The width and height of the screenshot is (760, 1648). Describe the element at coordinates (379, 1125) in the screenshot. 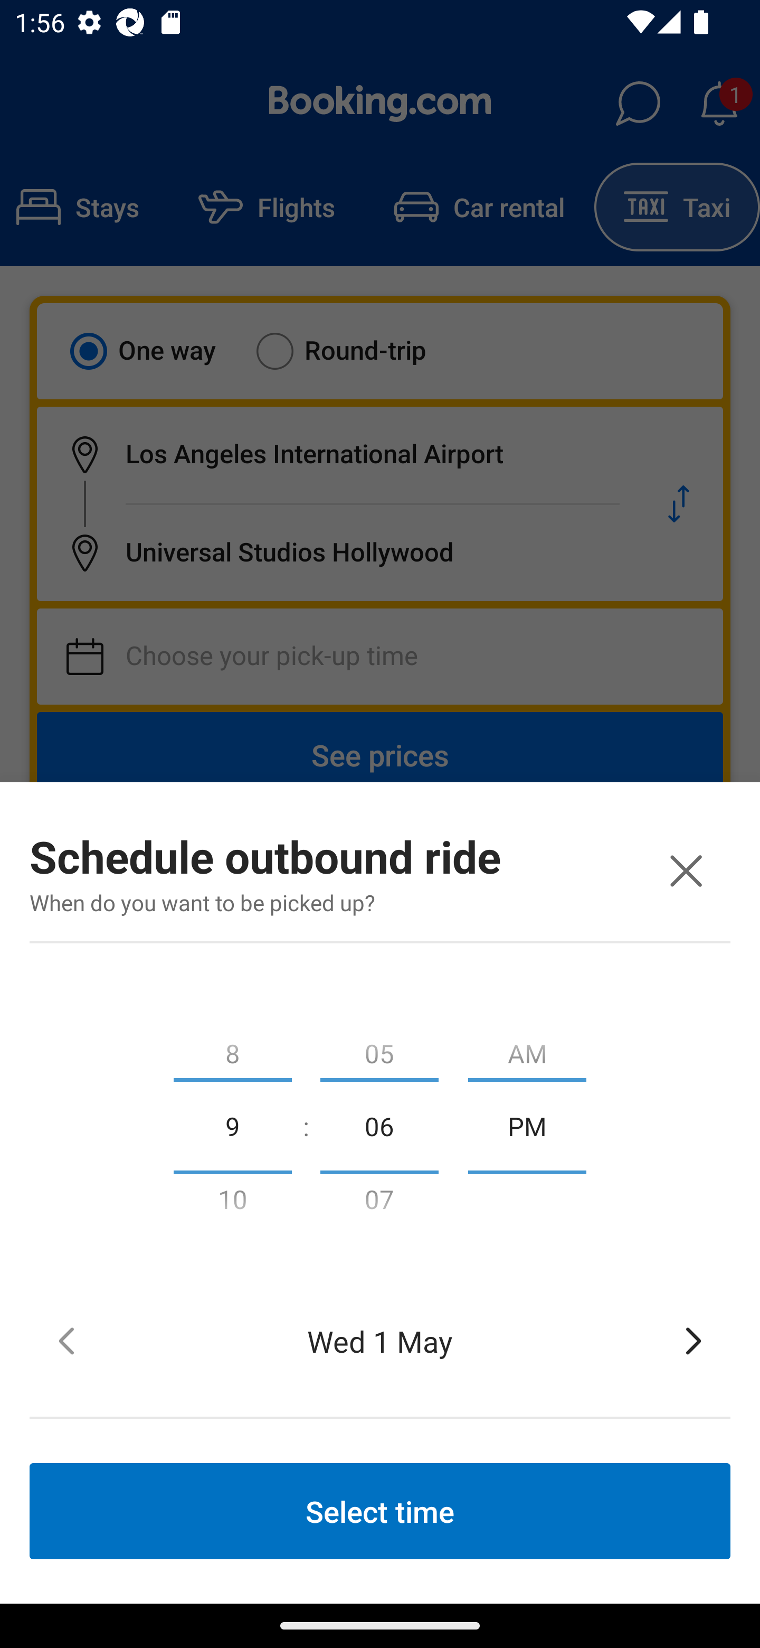

I see `06` at that location.